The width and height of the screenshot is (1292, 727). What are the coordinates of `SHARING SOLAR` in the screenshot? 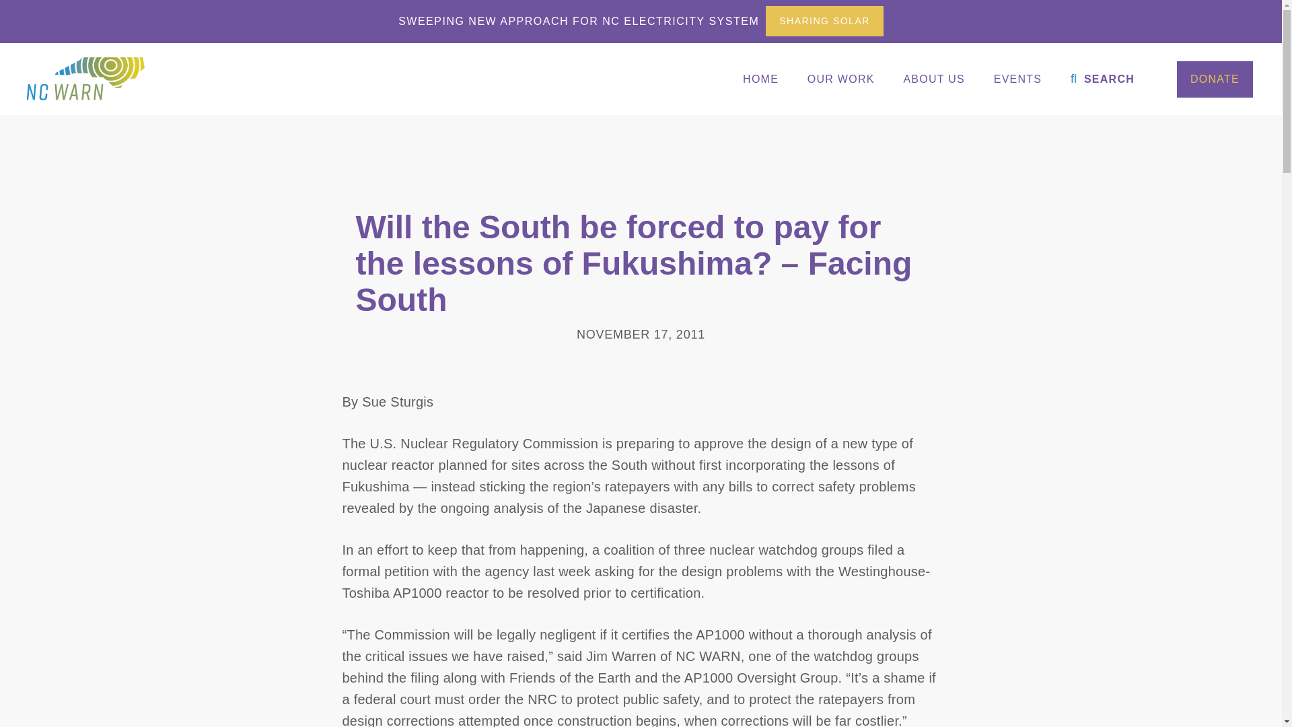 It's located at (825, 21).